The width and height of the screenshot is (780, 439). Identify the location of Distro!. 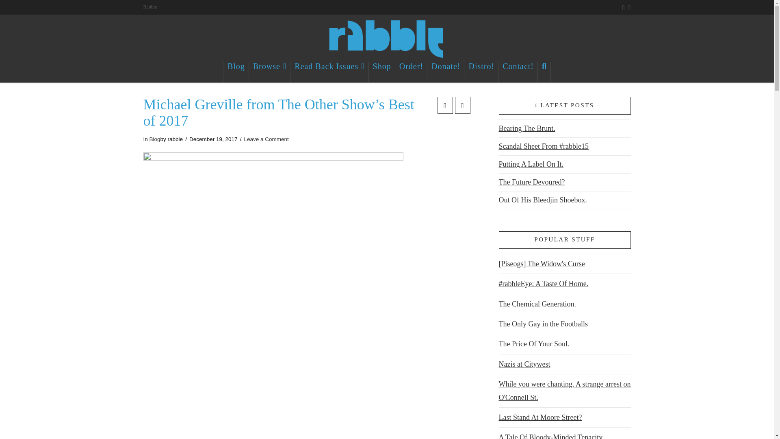
(481, 72).